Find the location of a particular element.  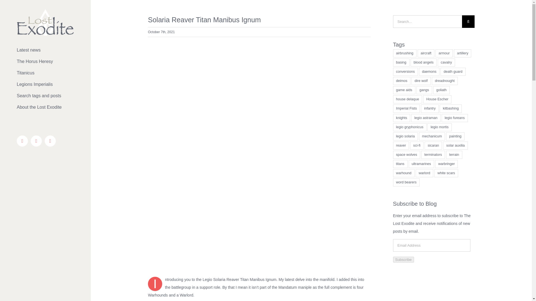

YouTube is located at coordinates (50, 141).